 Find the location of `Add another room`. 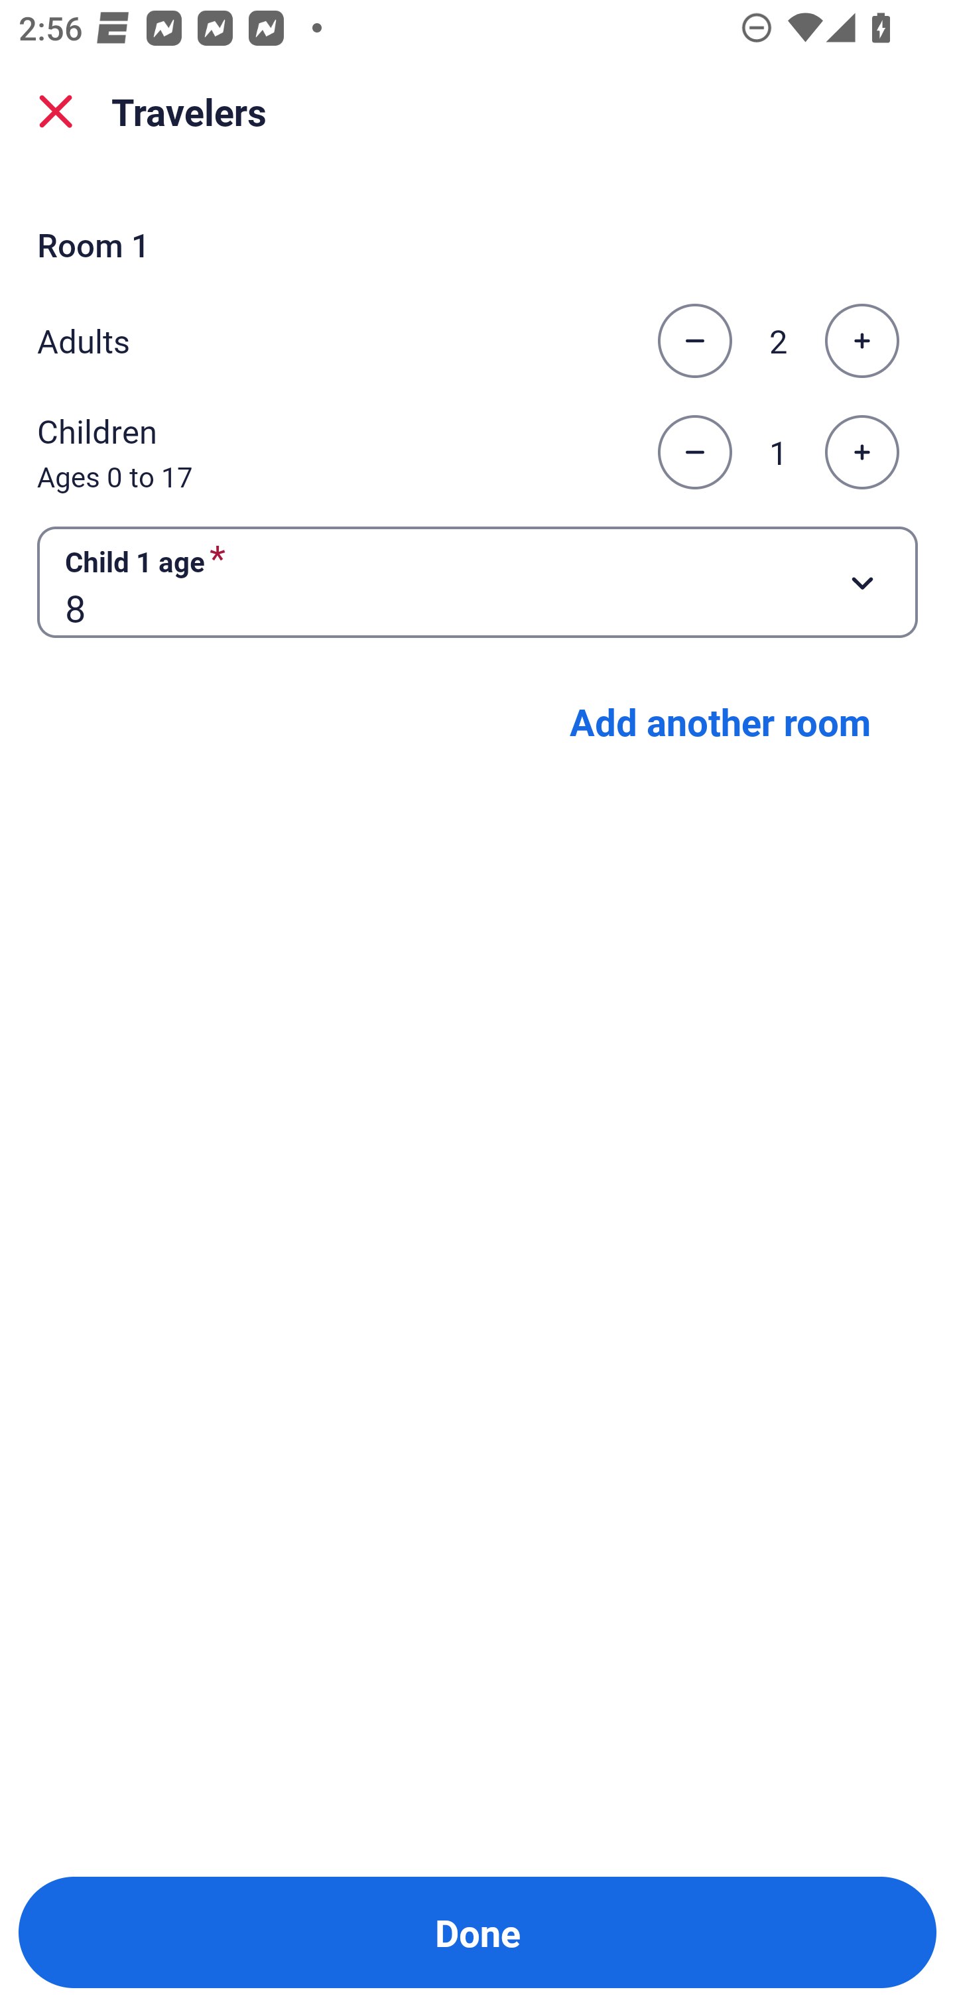

Add another room is located at coordinates (720, 722).